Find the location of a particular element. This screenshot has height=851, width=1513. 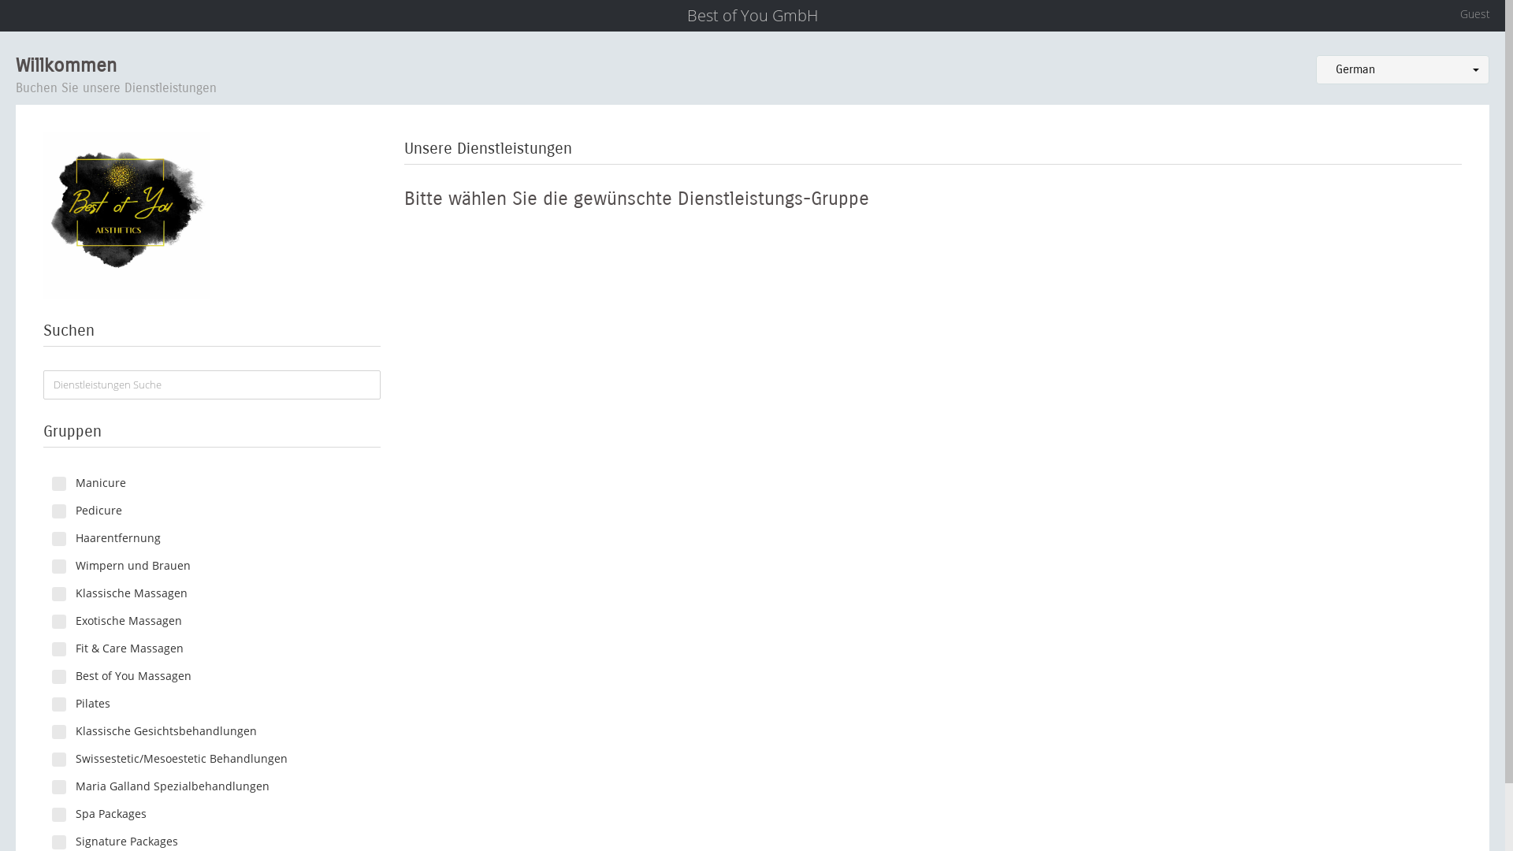

15 is located at coordinates (58, 760).